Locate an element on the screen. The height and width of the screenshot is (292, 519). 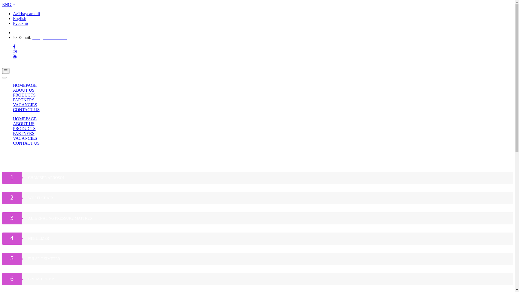
ABOUT US is located at coordinates (24, 90).